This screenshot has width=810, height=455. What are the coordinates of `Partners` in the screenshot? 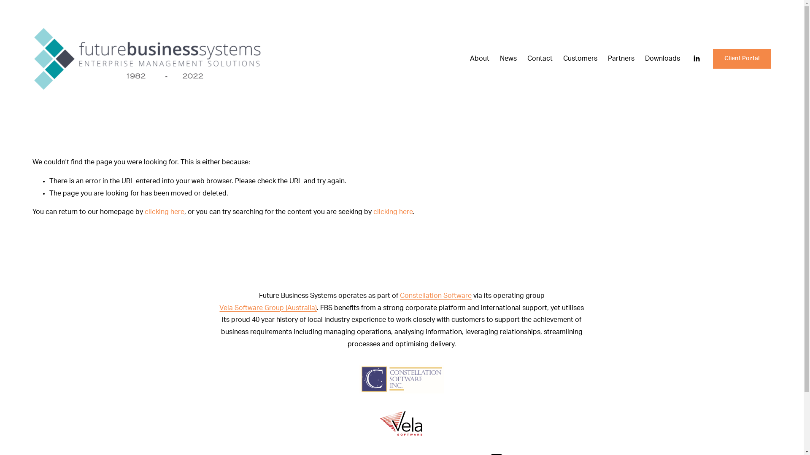 It's located at (621, 59).